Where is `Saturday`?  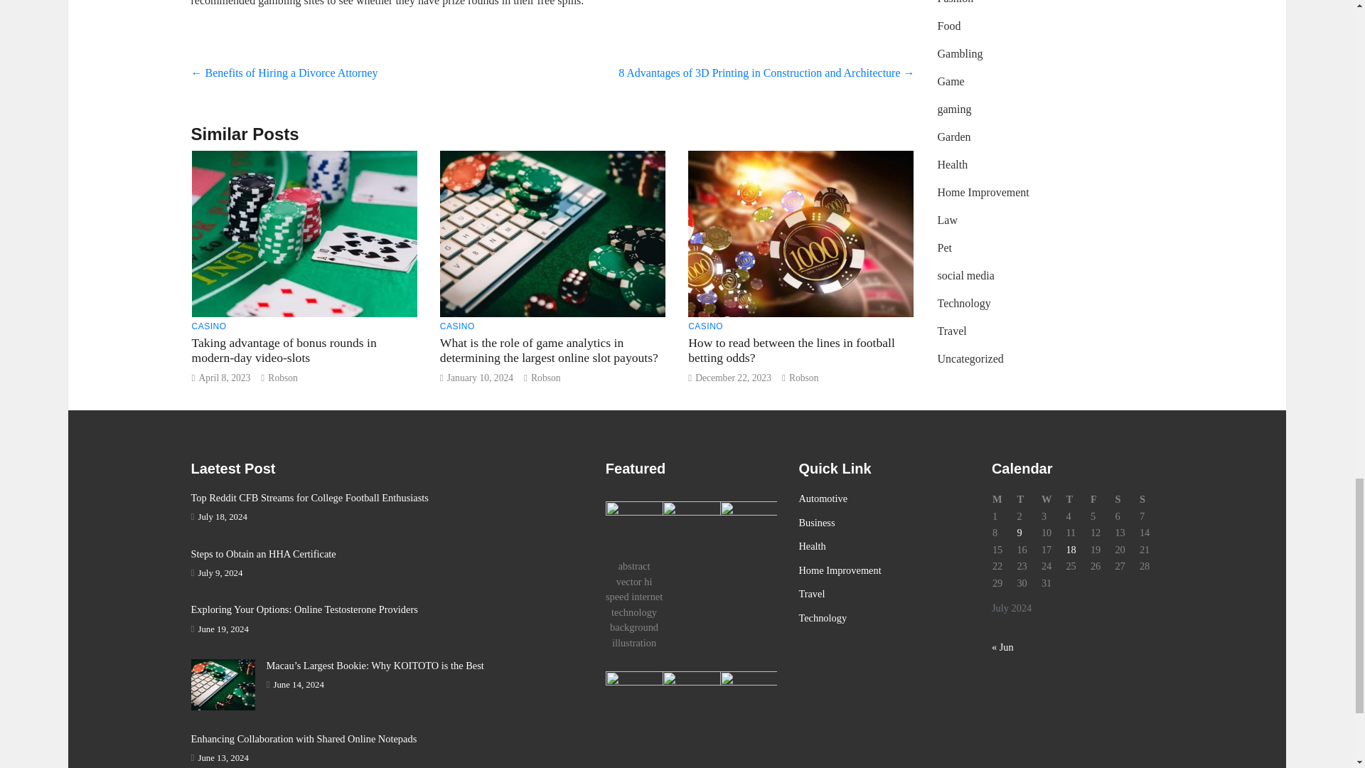
Saturday is located at coordinates (1126, 499).